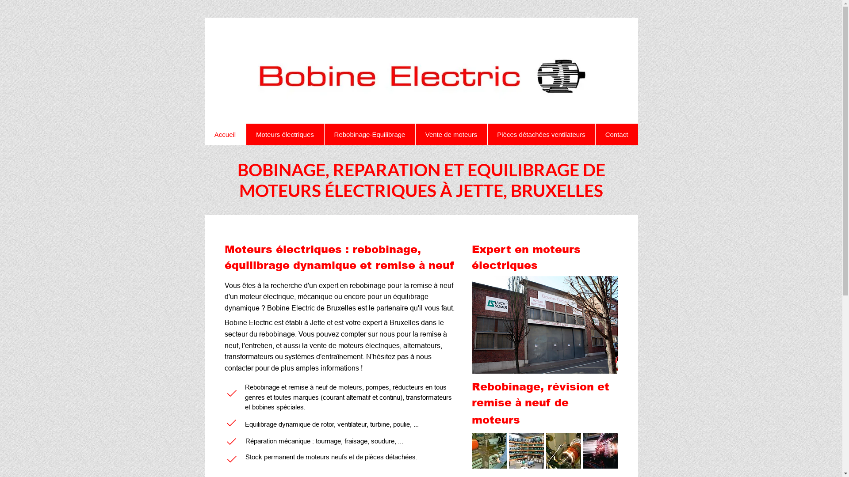 The height and width of the screenshot is (477, 849). Describe the element at coordinates (225, 134) in the screenshot. I see `Accueil` at that location.